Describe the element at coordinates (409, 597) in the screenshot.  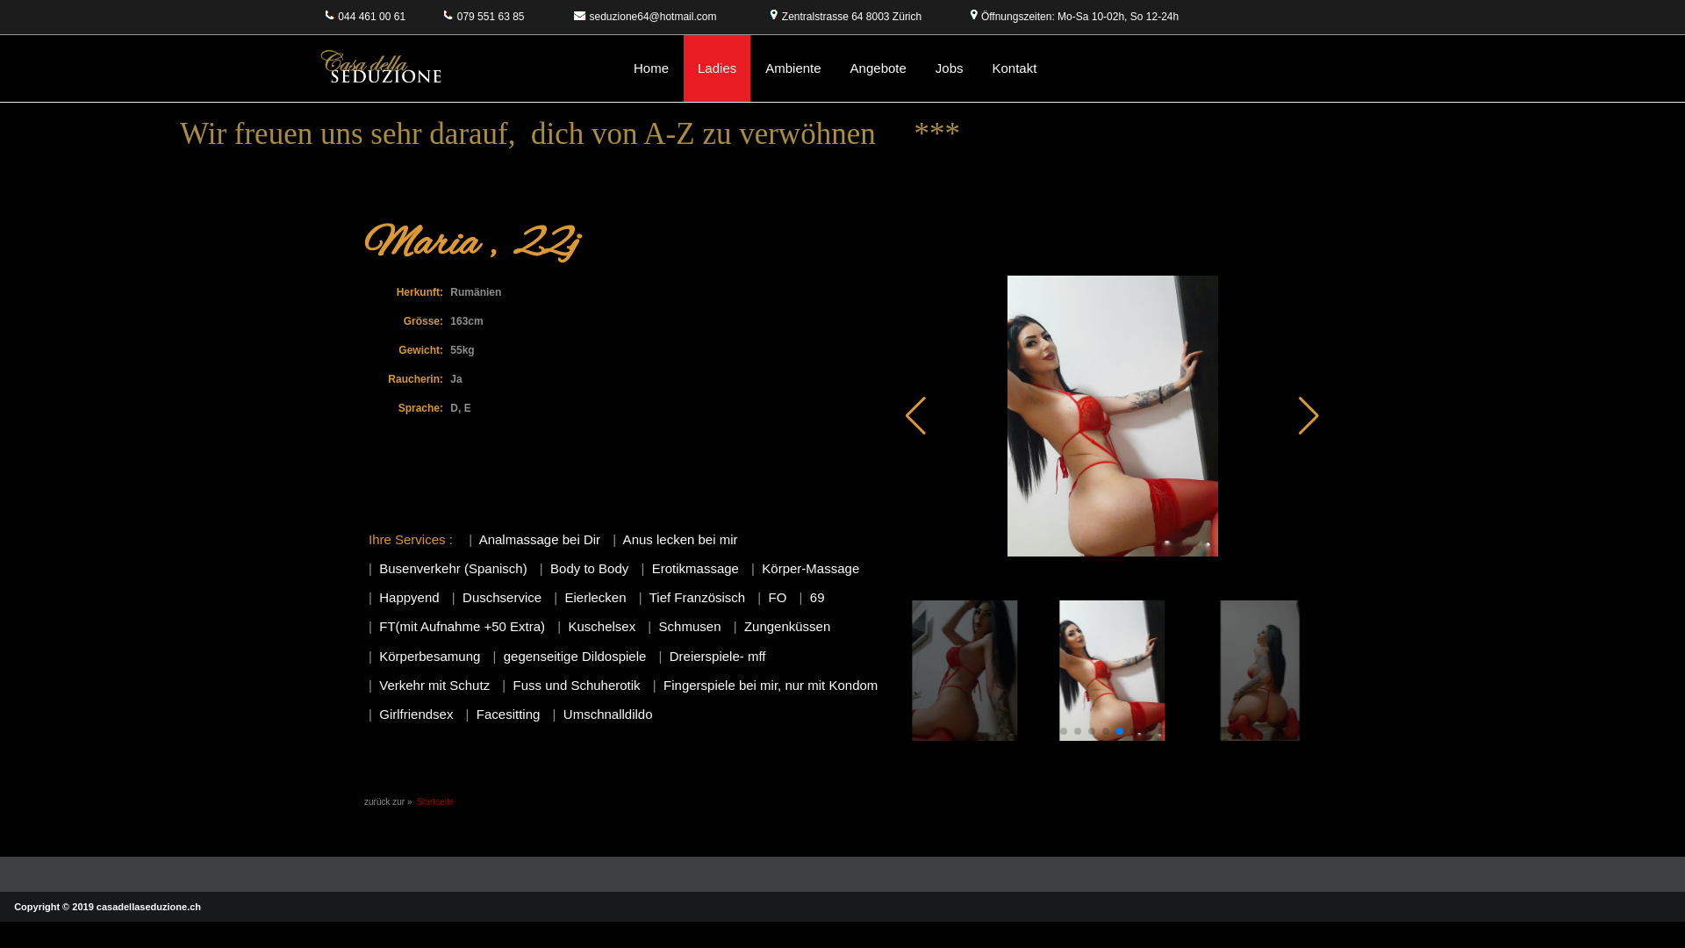
I see `Happyend ` at that location.